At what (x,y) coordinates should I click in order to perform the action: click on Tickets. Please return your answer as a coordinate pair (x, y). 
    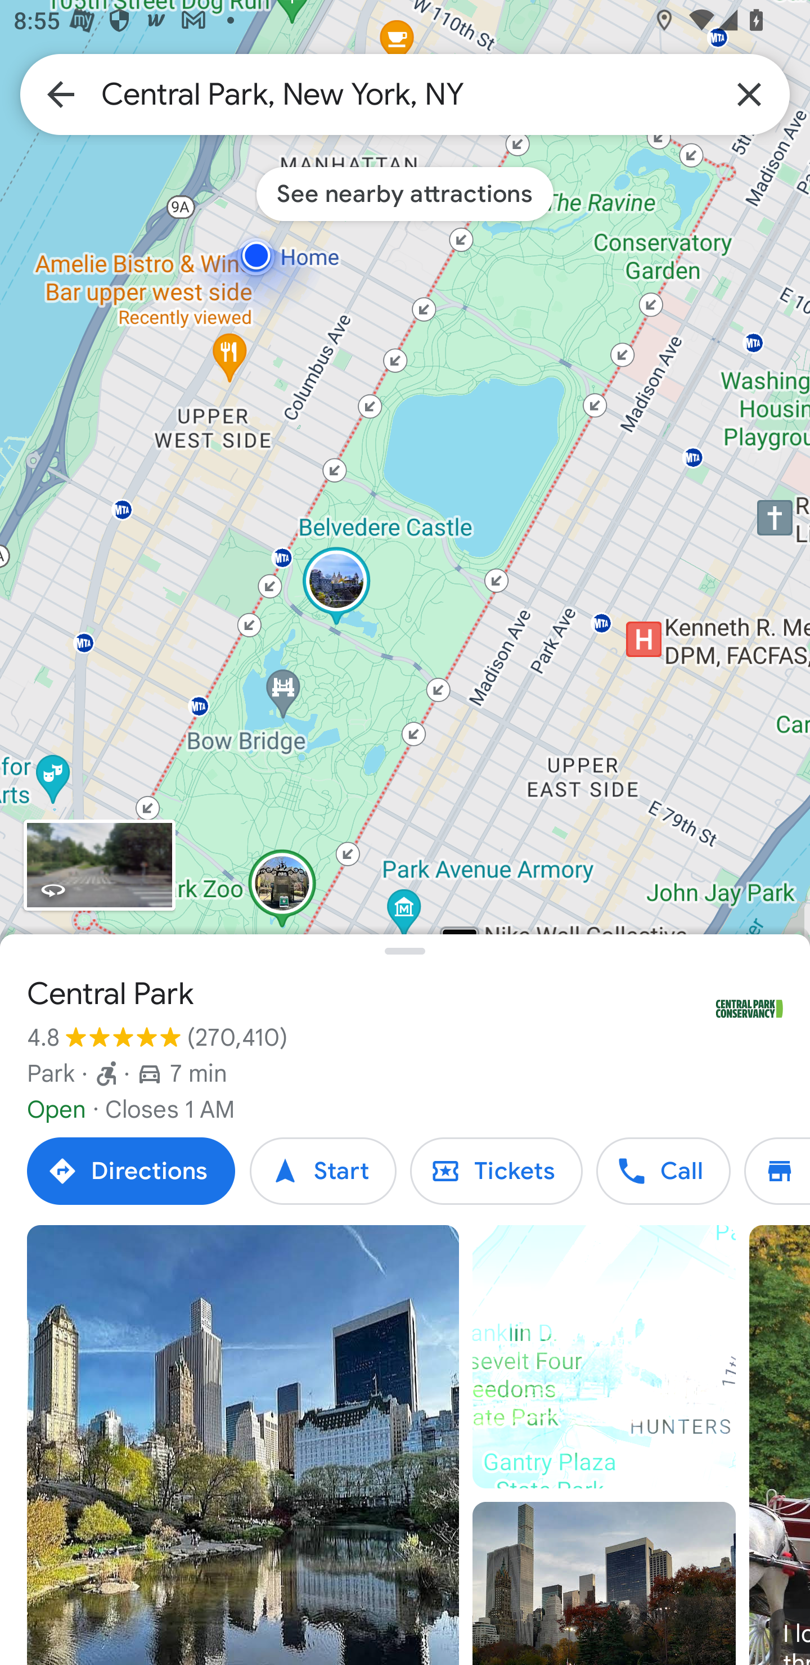
    Looking at the image, I should click on (496, 1171).